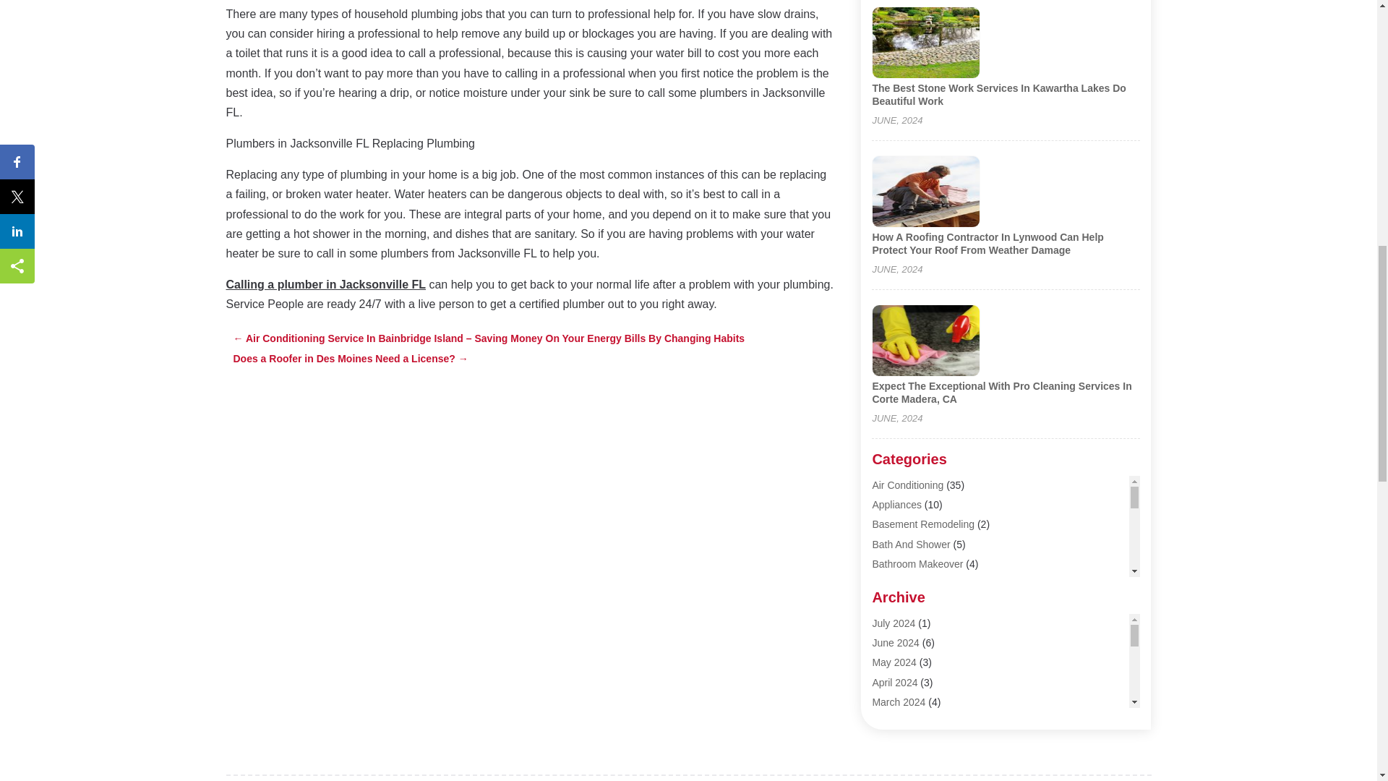 This screenshot has height=781, width=1388. Describe the element at coordinates (929, 741) in the screenshot. I see `Commercial Refrigeration` at that location.